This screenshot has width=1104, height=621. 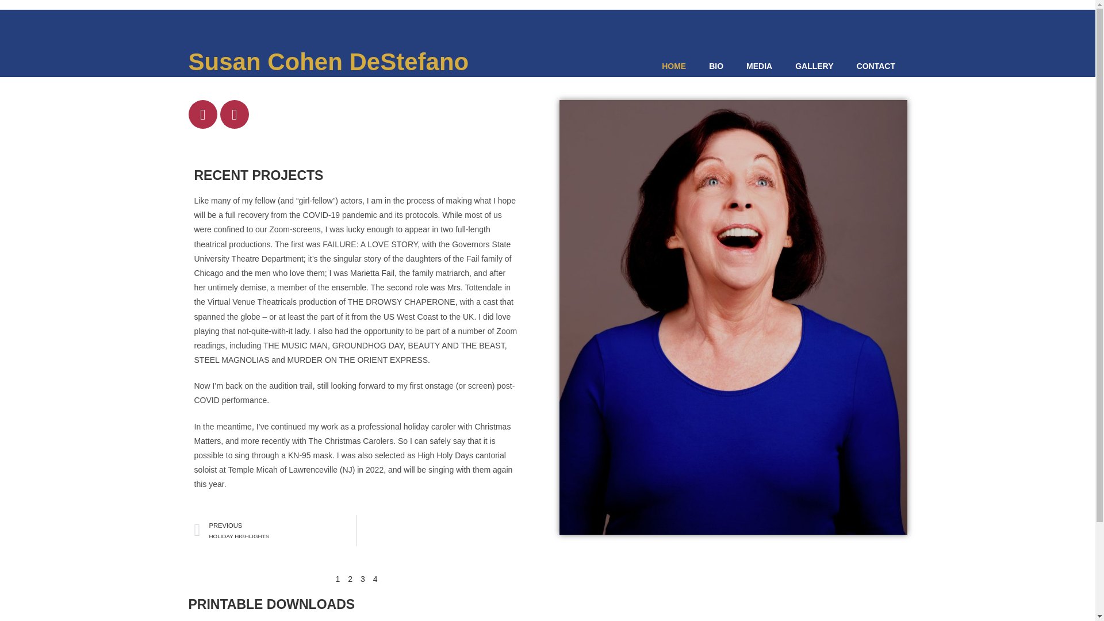 What do you see at coordinates (876, 66) in the screenshot?
I see `CONTACT` at bounding box center [876, 66].